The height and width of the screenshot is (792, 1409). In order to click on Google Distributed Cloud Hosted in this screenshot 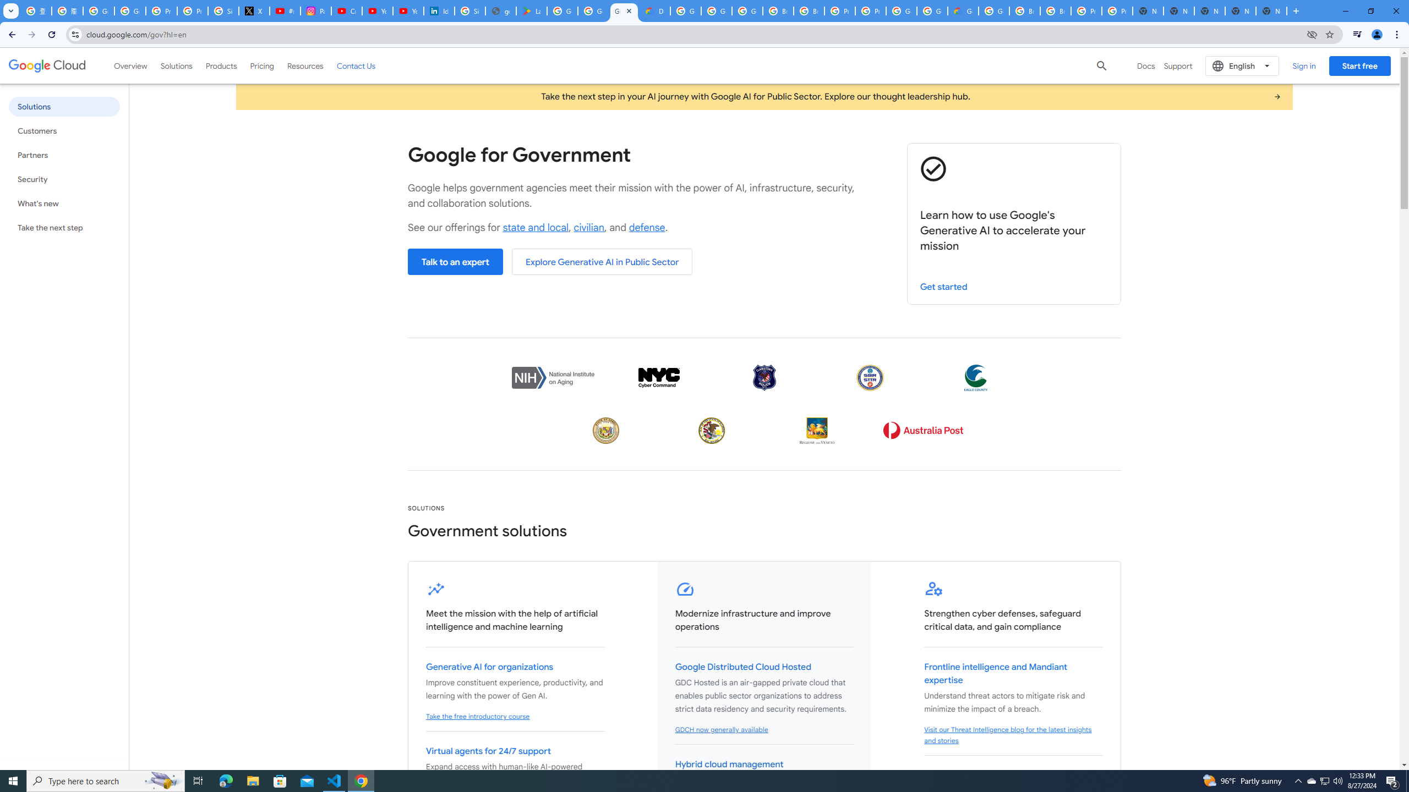, I will do `click(743, 667)`.